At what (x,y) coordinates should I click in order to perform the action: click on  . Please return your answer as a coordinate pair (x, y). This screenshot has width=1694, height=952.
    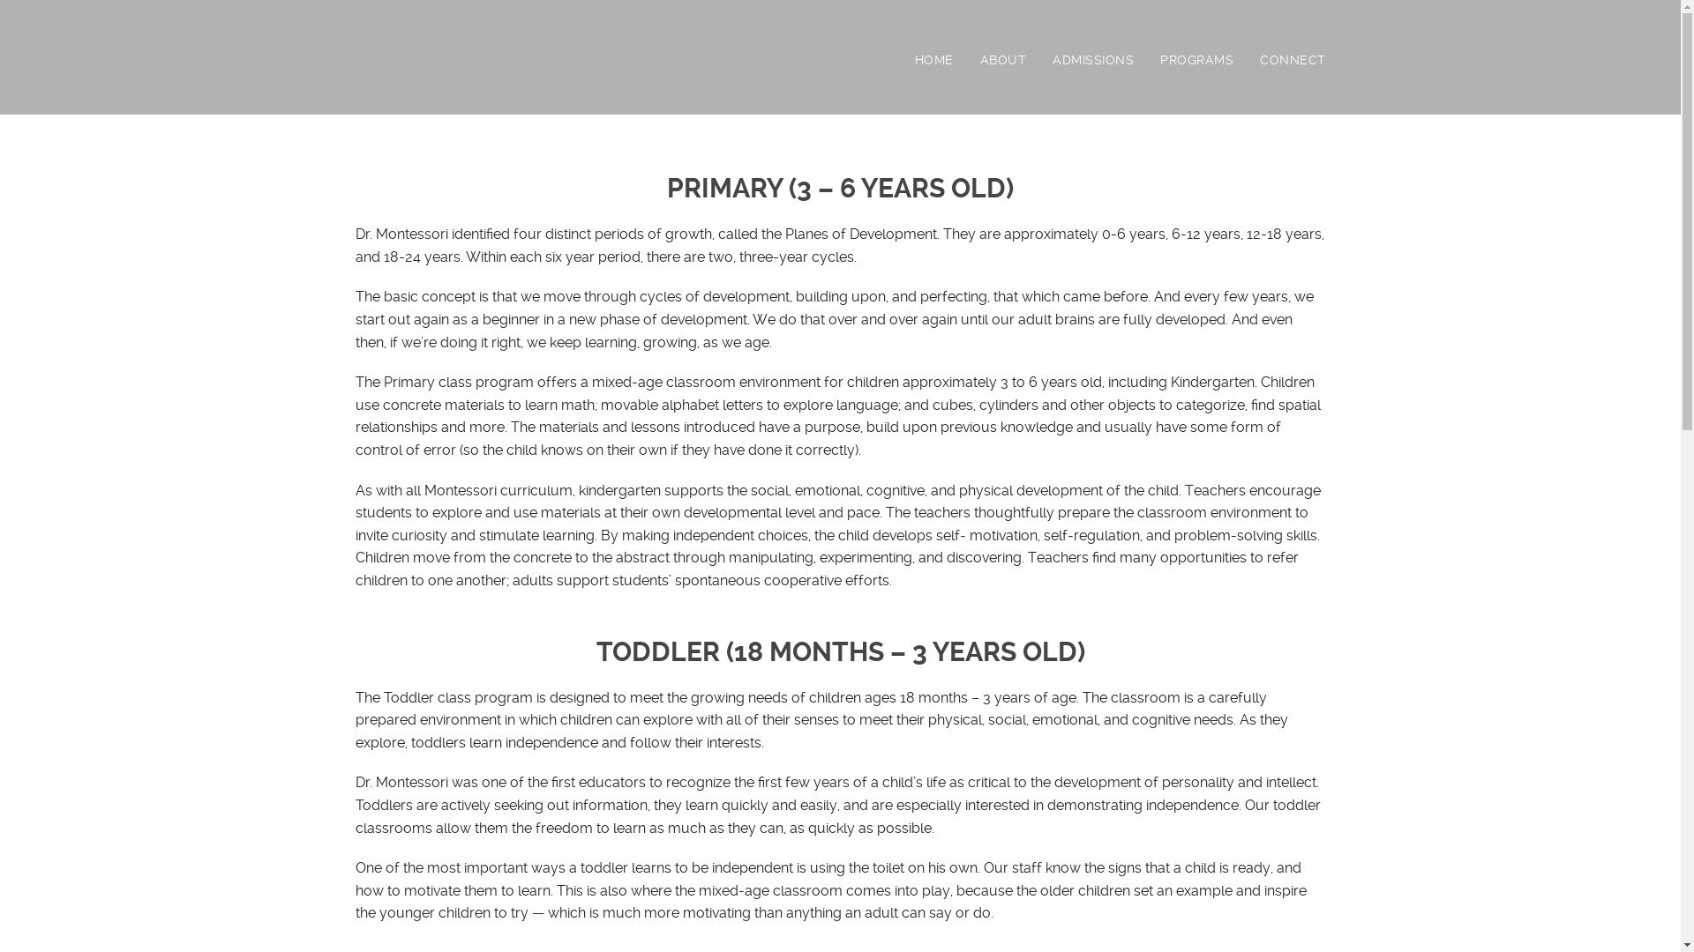
    Looking at the image, I should click on (357, 63).